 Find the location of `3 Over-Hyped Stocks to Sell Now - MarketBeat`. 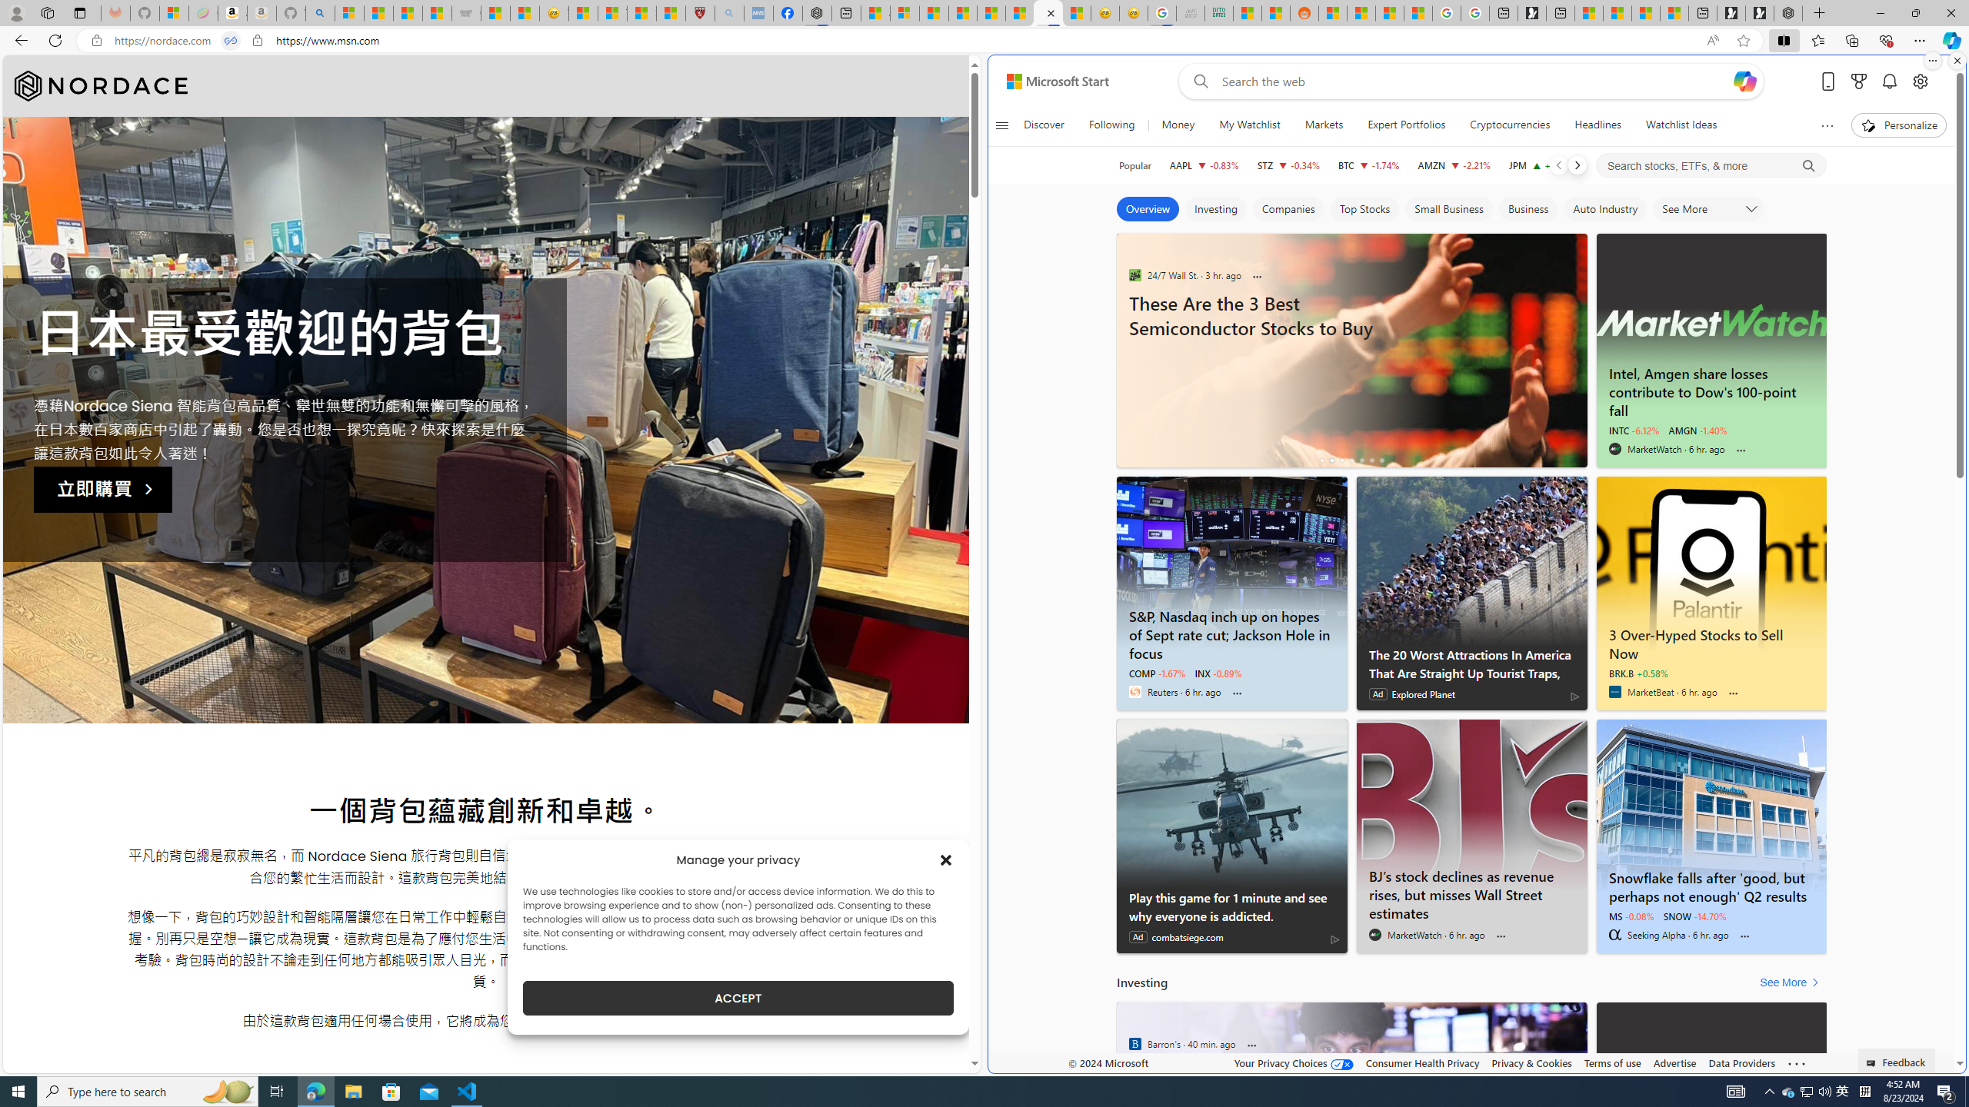

3 Over-Hyped Stocks to Sell Now - MarketBeat is located at coordinates (1712, 563).